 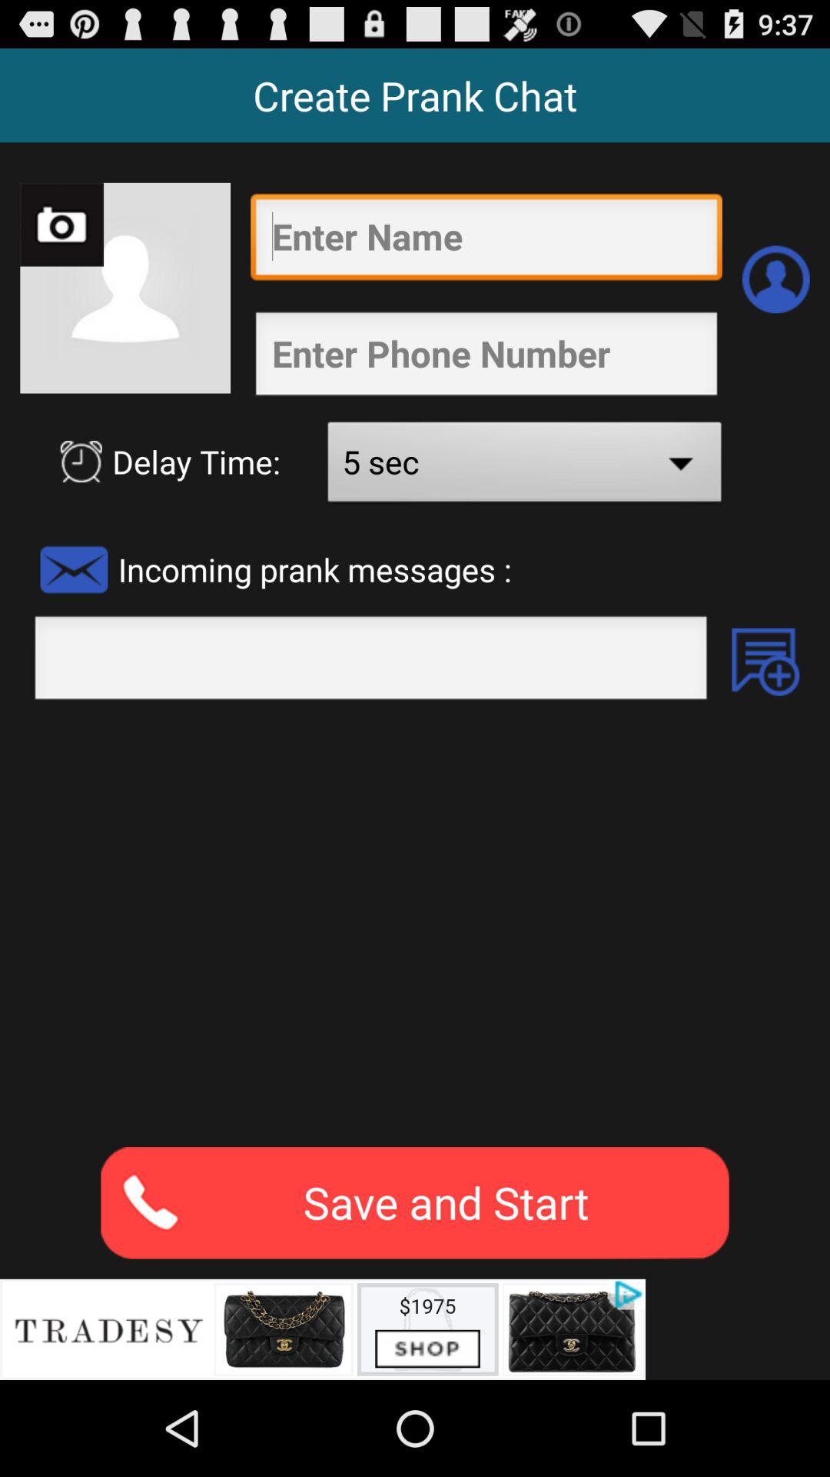 I want to click on enter your name, so click(x=486, y=241).